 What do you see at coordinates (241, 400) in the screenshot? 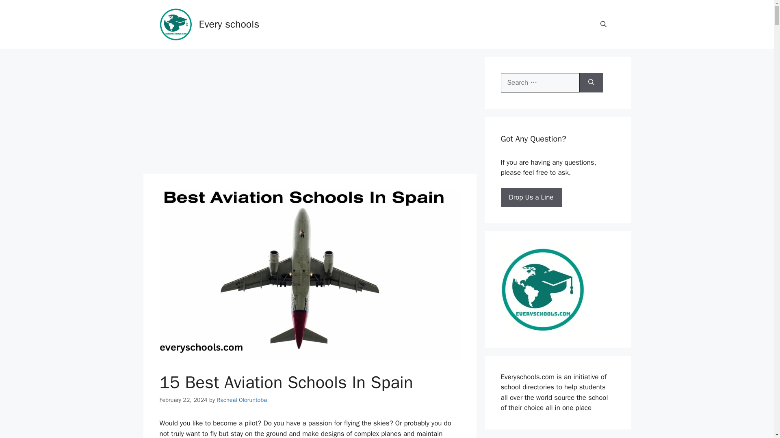
I see `Racheal Oloruntoba` at bounding box center [241, 400].